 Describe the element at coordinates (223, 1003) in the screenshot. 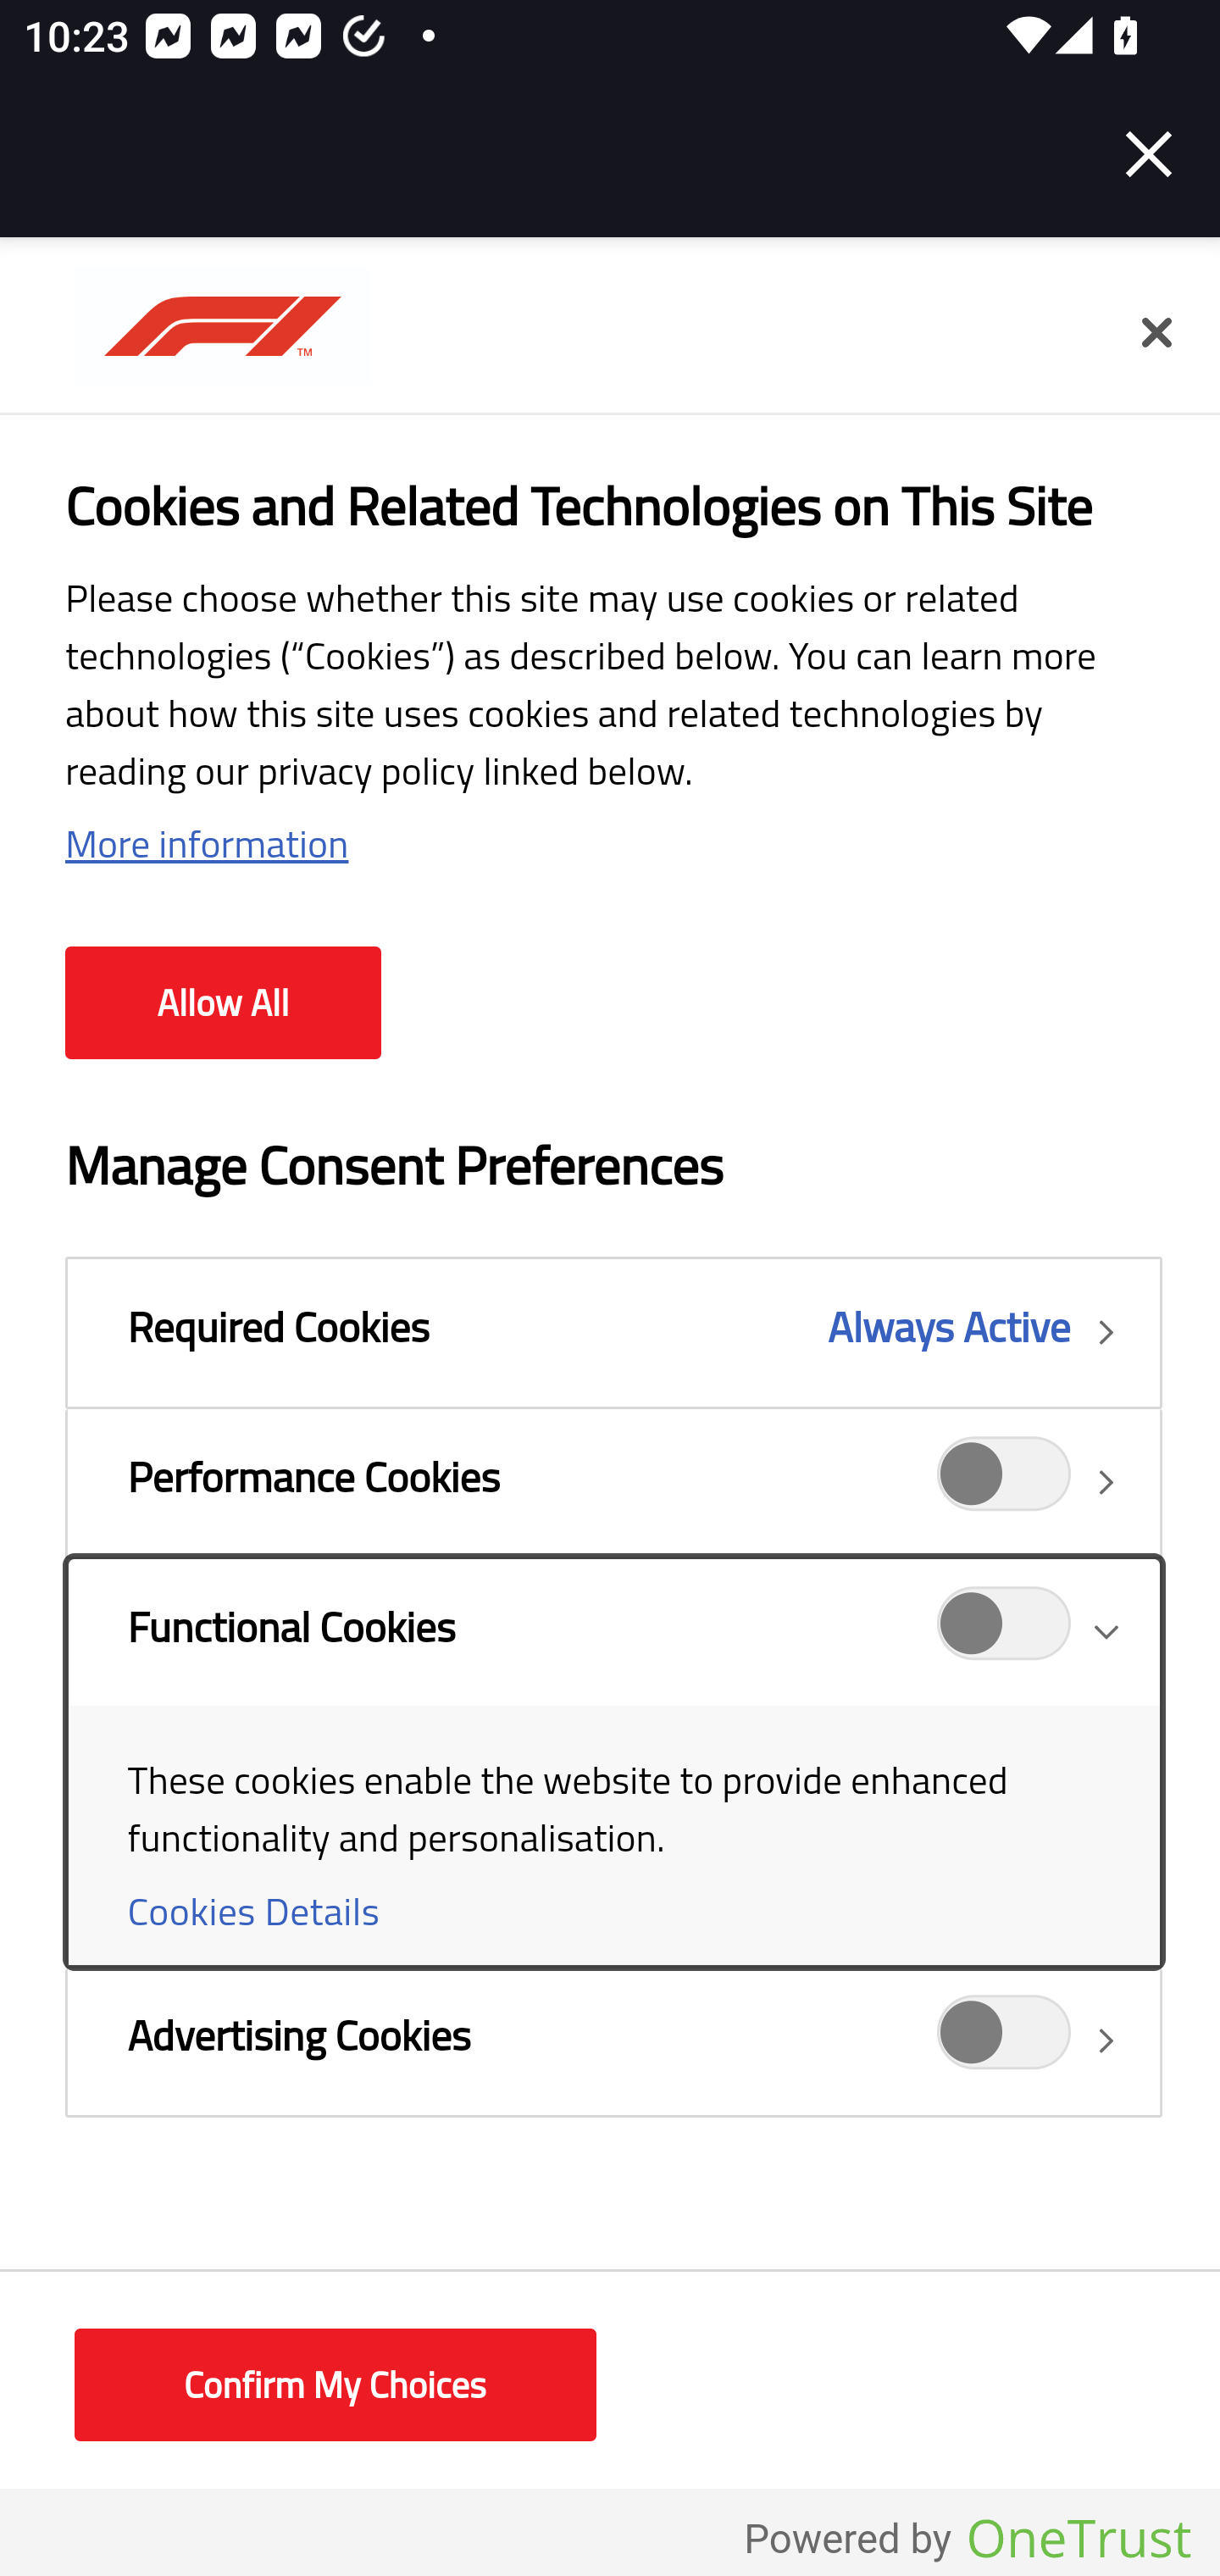

I see `Allow All` at that location.